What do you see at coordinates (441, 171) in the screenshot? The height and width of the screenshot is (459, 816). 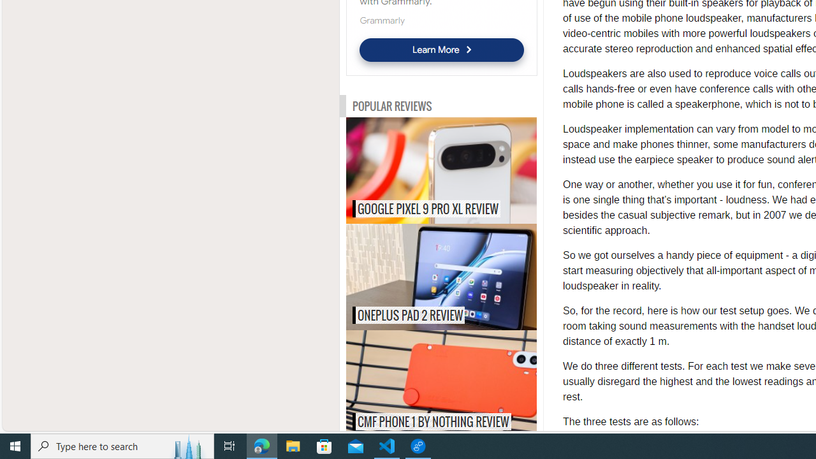 I see `Google Pixel 9 Pro XL review GOOGLE PIXEL 9 PRO XL REVIEW` at bounding box center [441, 171].